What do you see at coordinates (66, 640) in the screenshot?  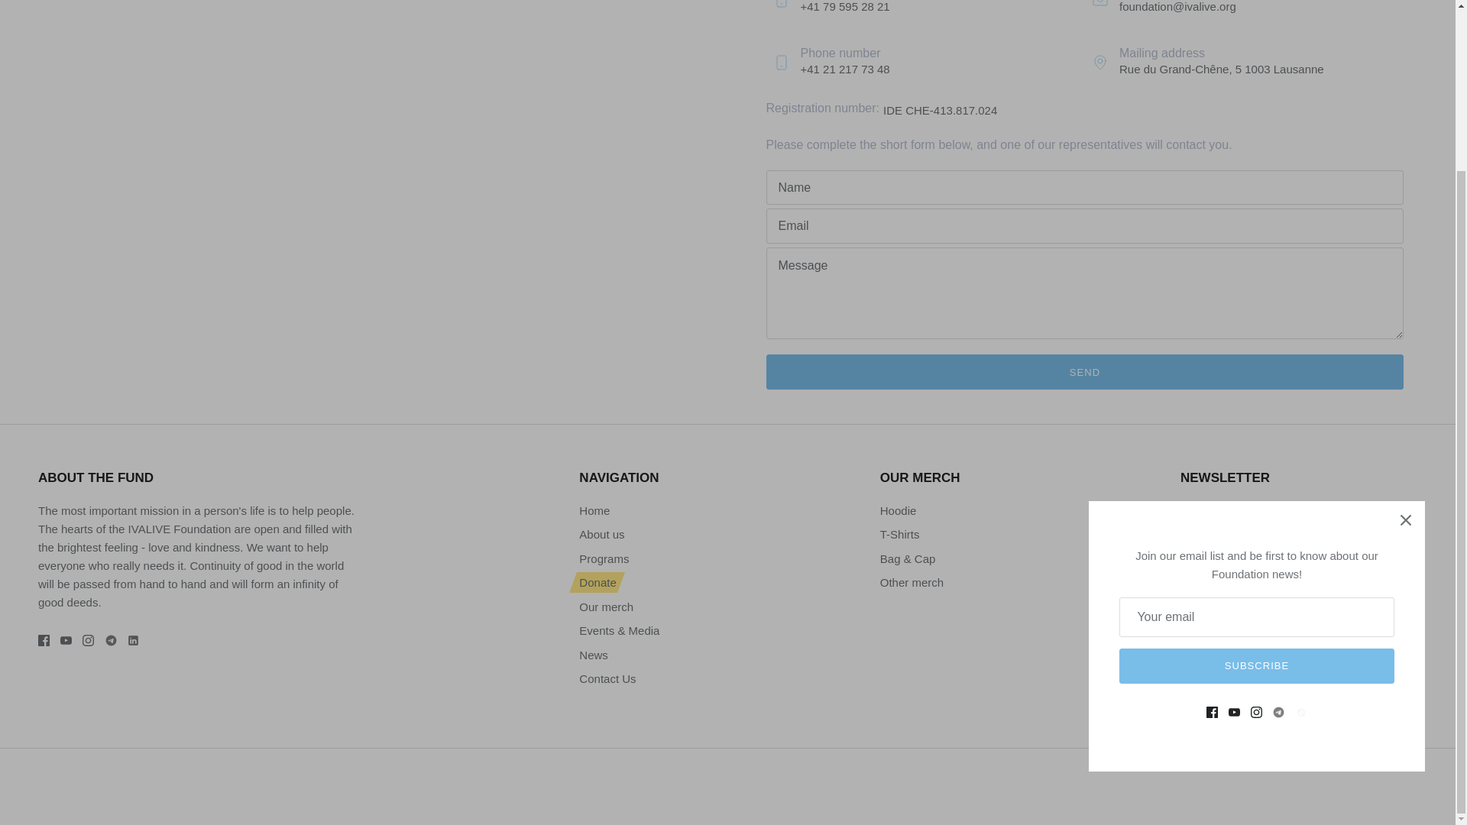 I see `Youtube` at bounding box center [66, 640].